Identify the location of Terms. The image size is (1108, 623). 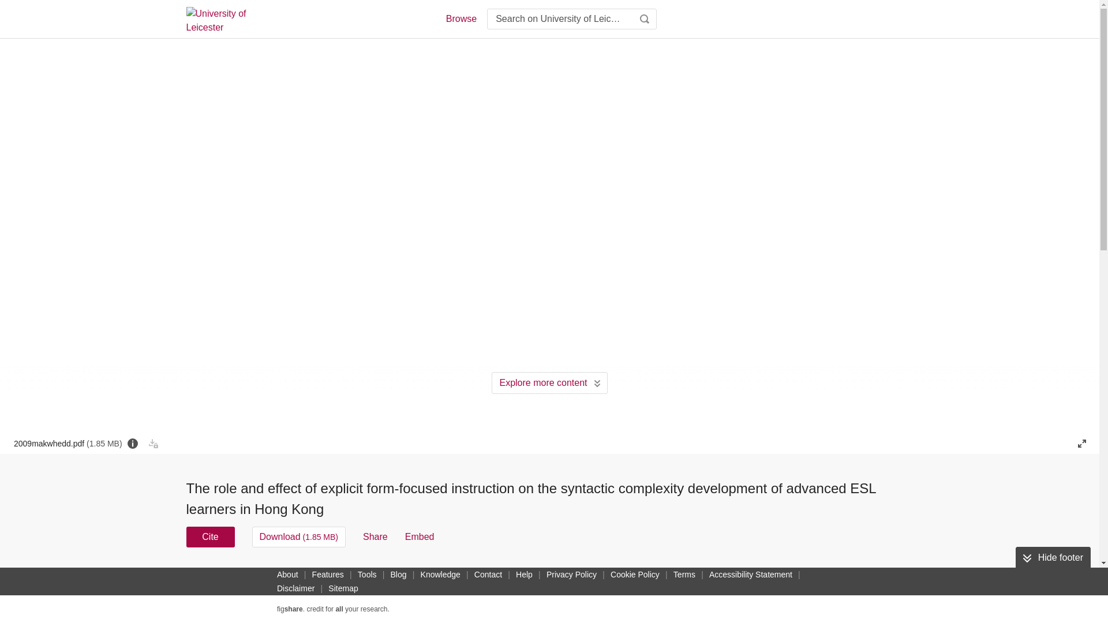
(684, 574).